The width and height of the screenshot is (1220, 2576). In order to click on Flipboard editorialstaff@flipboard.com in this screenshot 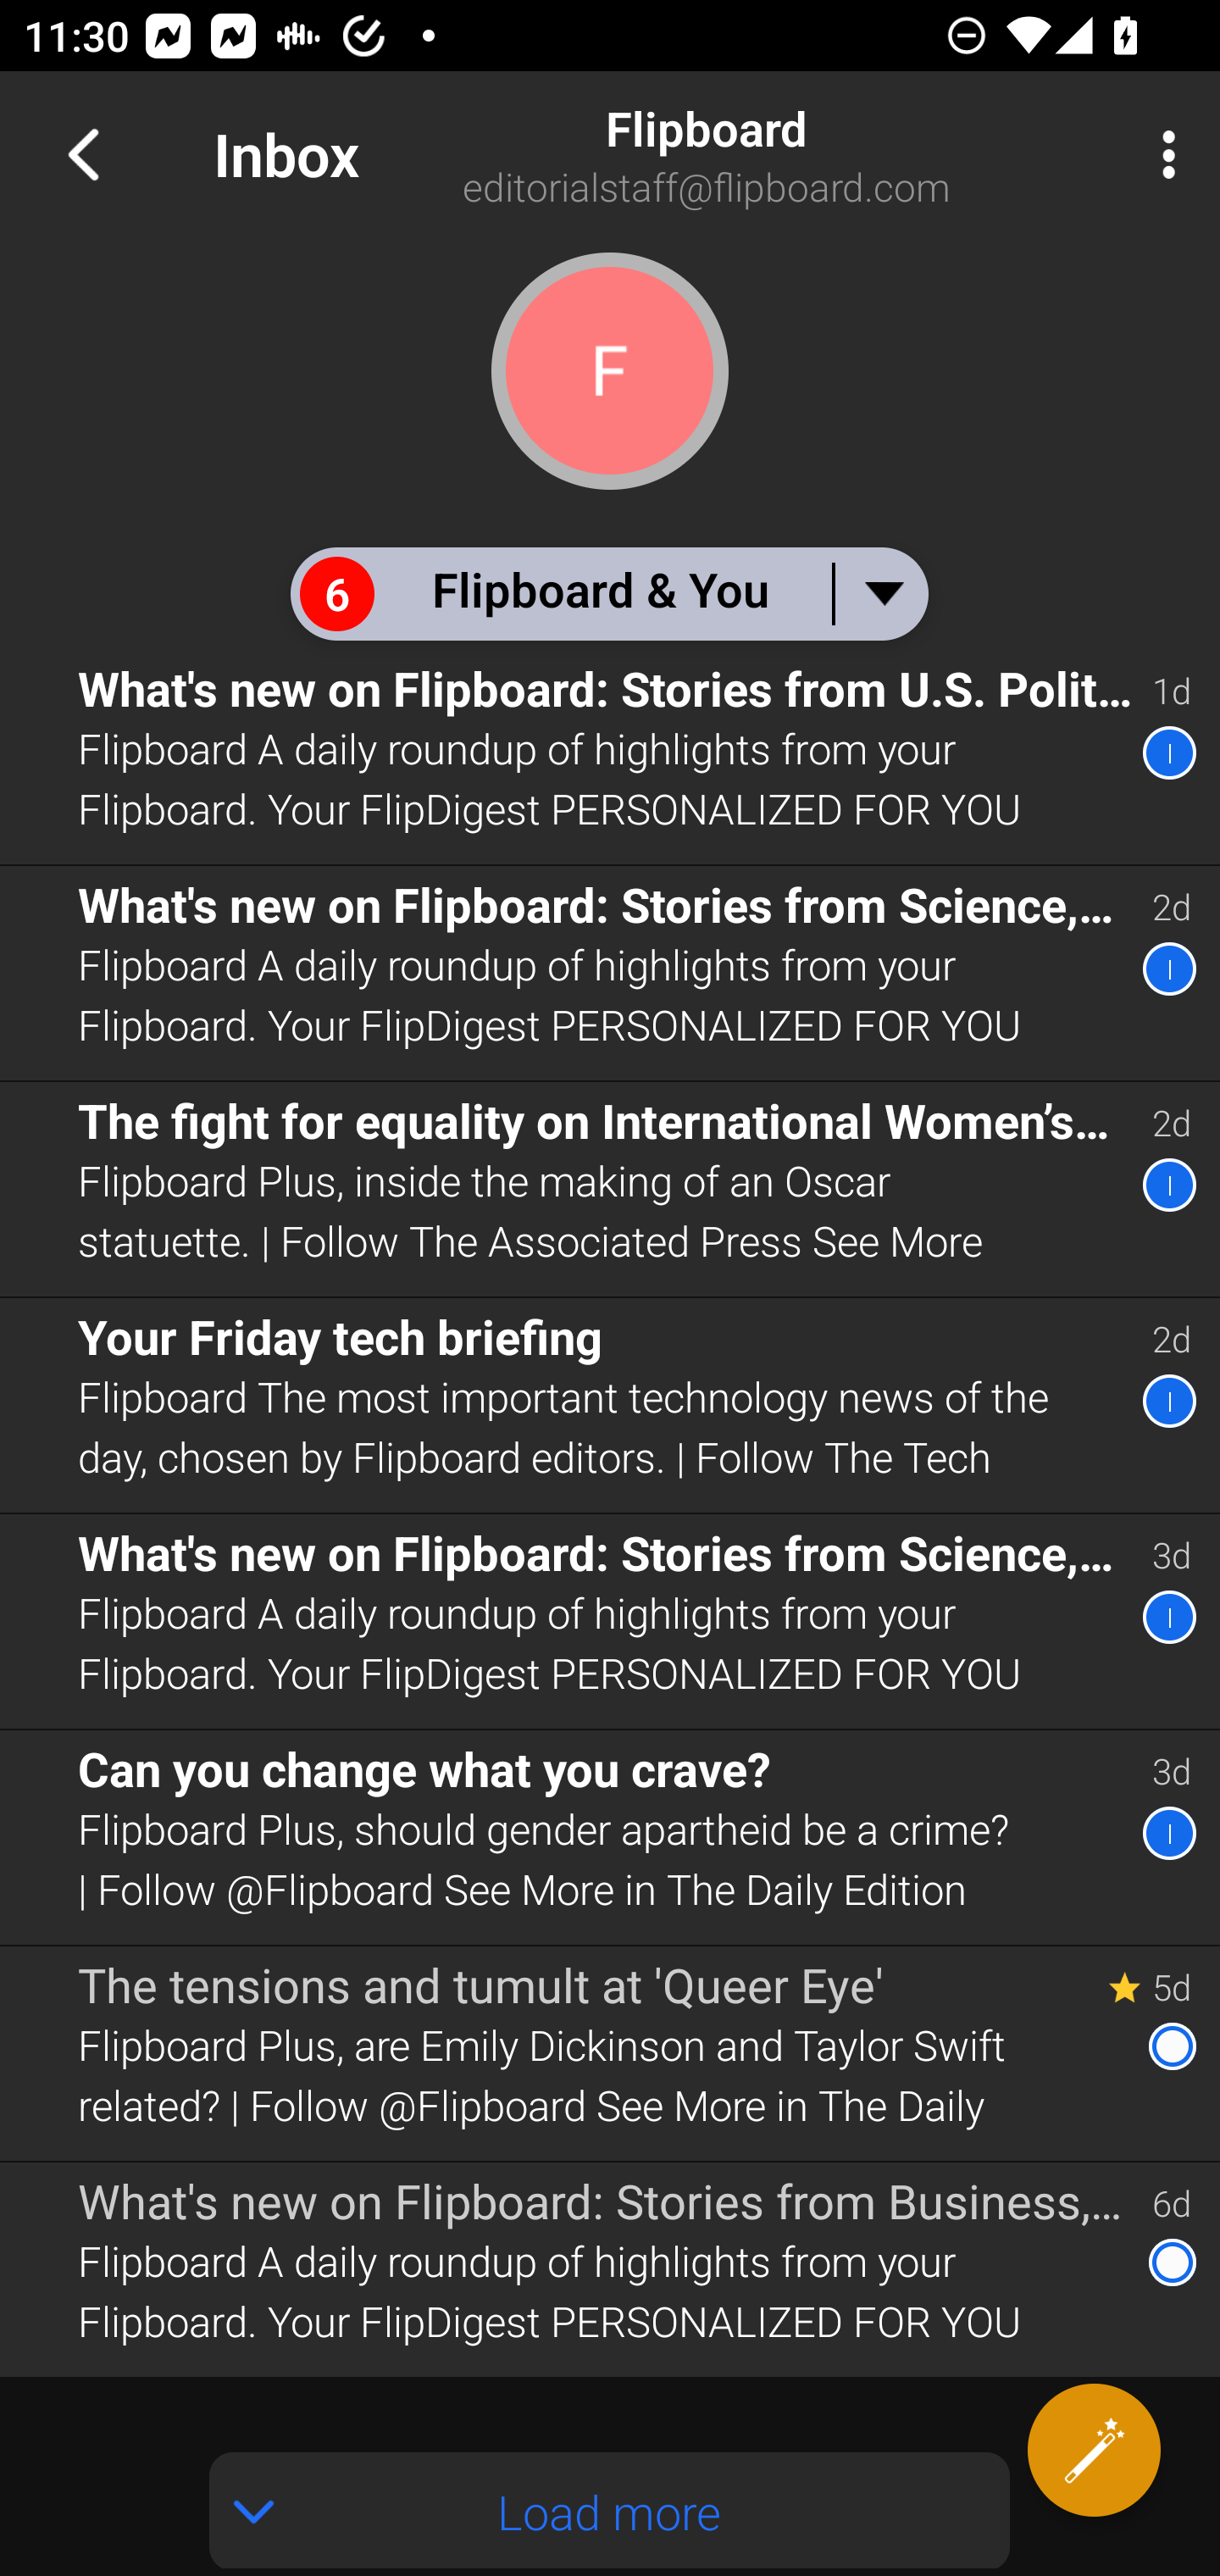, I will do `click(790, 154)`.